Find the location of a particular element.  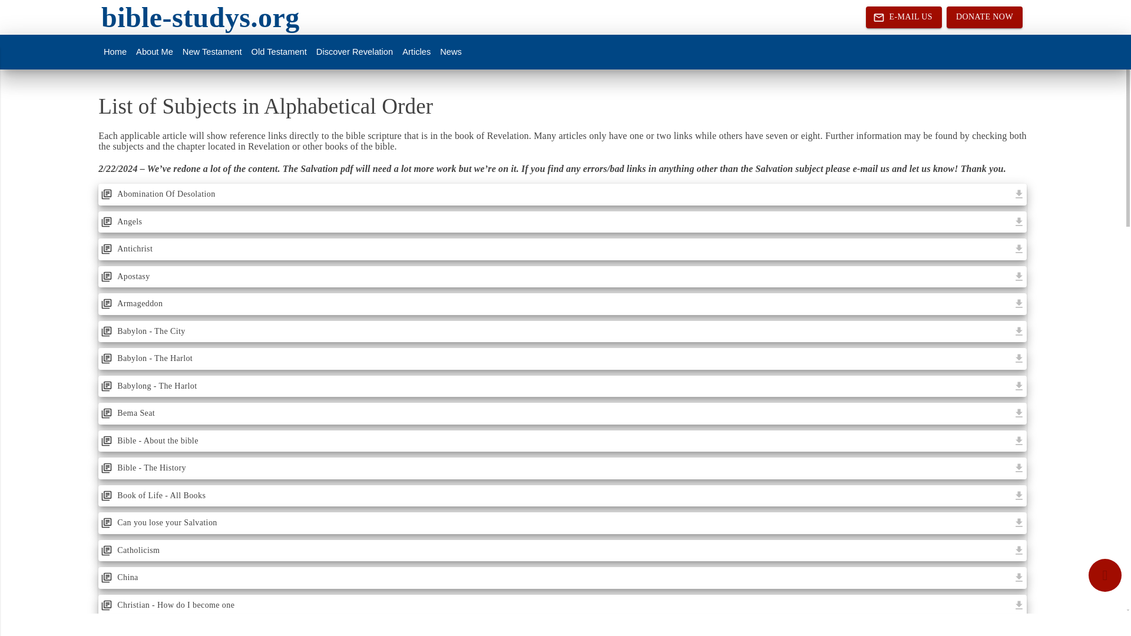

Download is located at coordinates (1019, 359).